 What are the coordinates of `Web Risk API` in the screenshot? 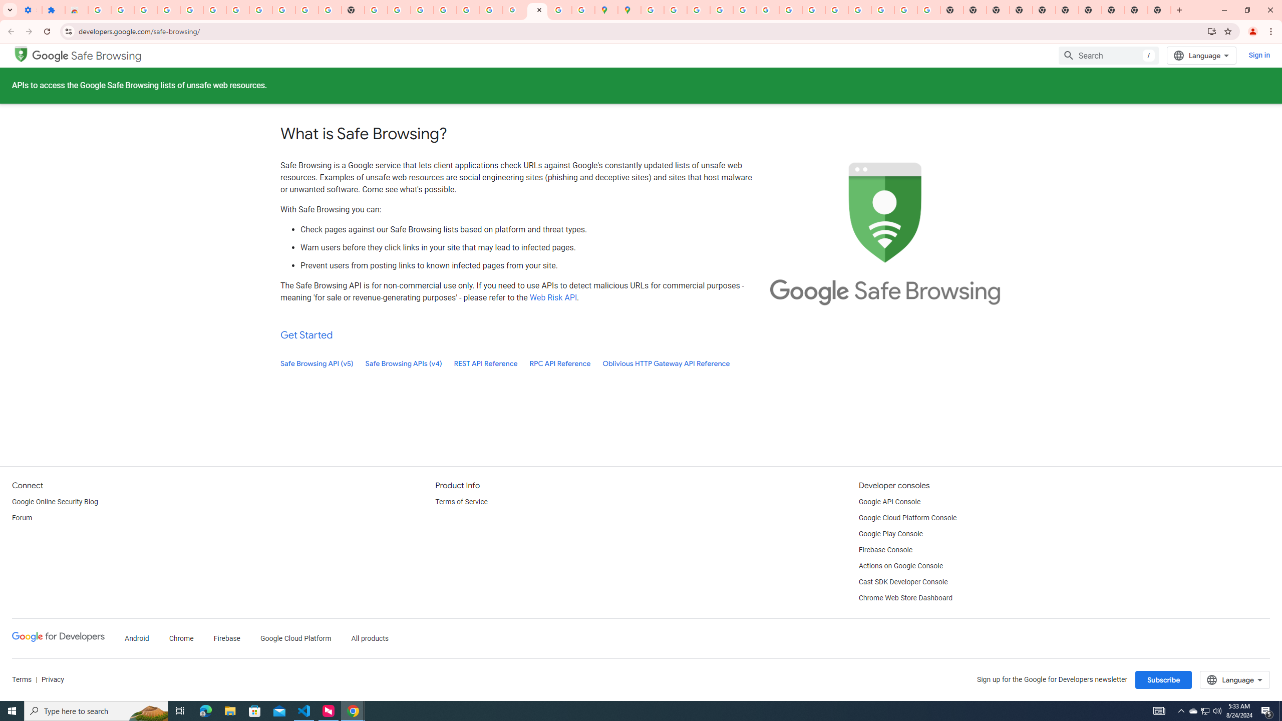 It's located at (553, 297).